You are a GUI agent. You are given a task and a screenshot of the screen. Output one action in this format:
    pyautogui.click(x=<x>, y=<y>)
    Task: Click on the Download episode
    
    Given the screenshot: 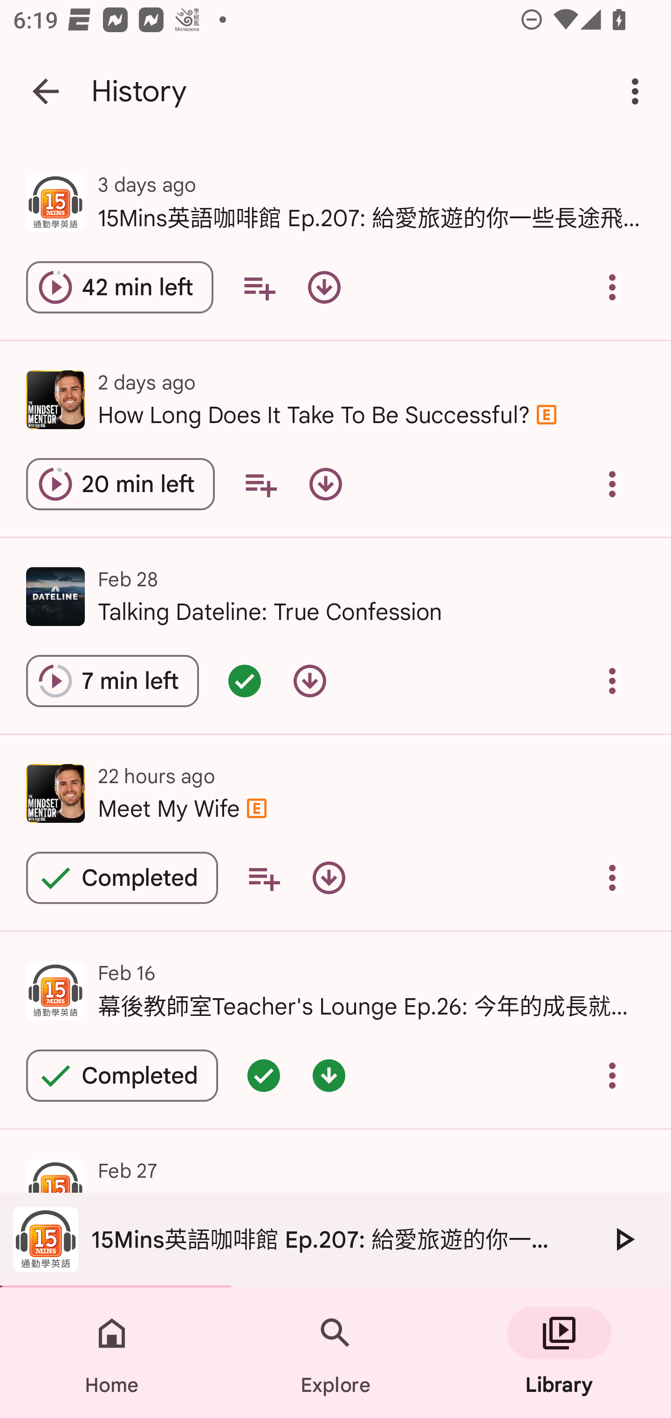 What is the action you would take?
    pyautogui.click(x=324, y=287)
    